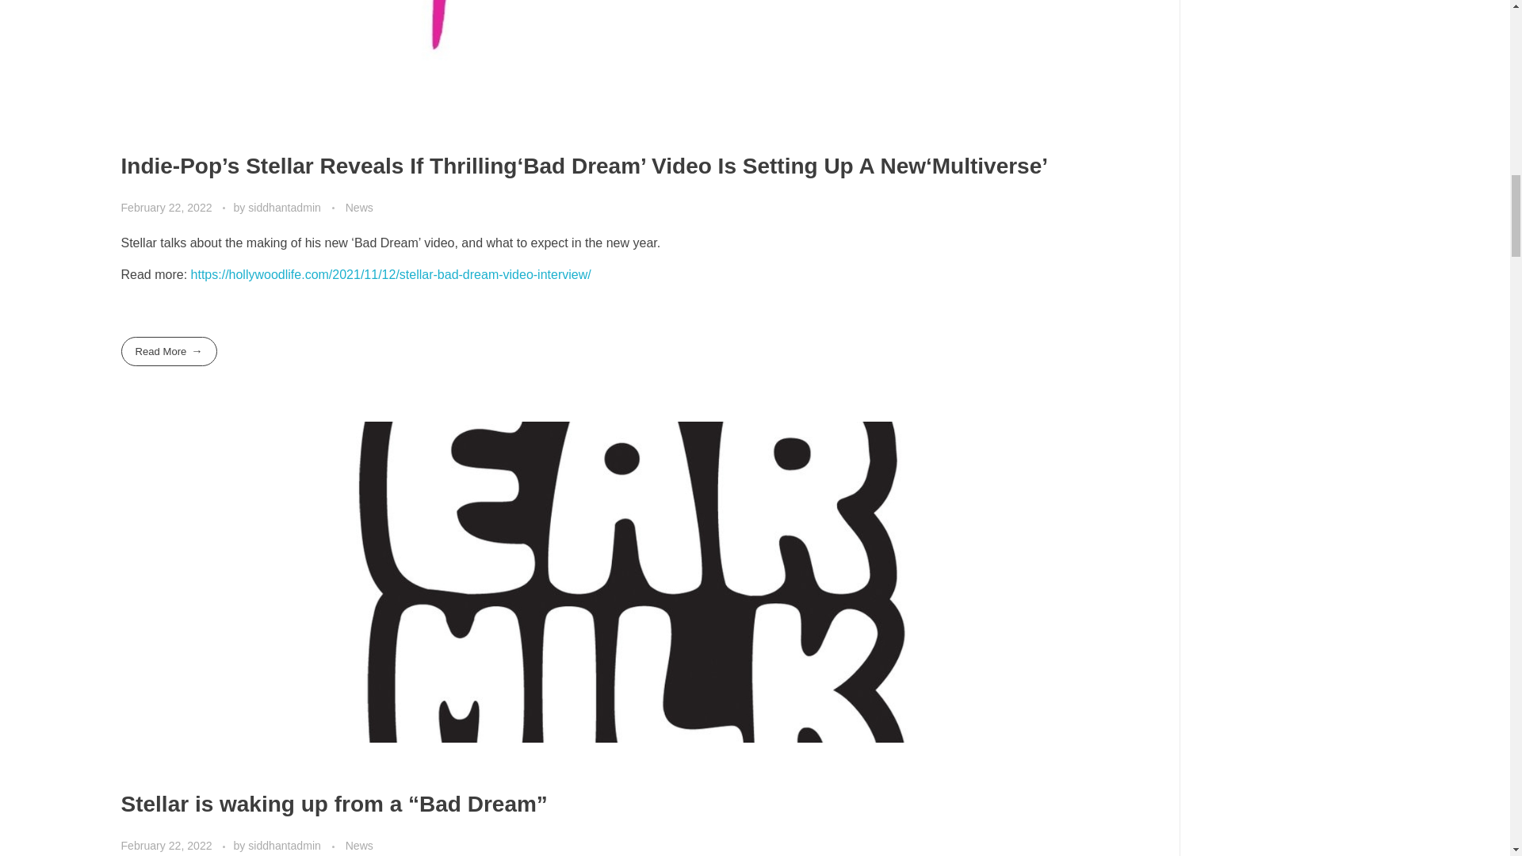 This screenshot has height=856, width=1522. I want to click on siddhantadmin, so click(285, 845).